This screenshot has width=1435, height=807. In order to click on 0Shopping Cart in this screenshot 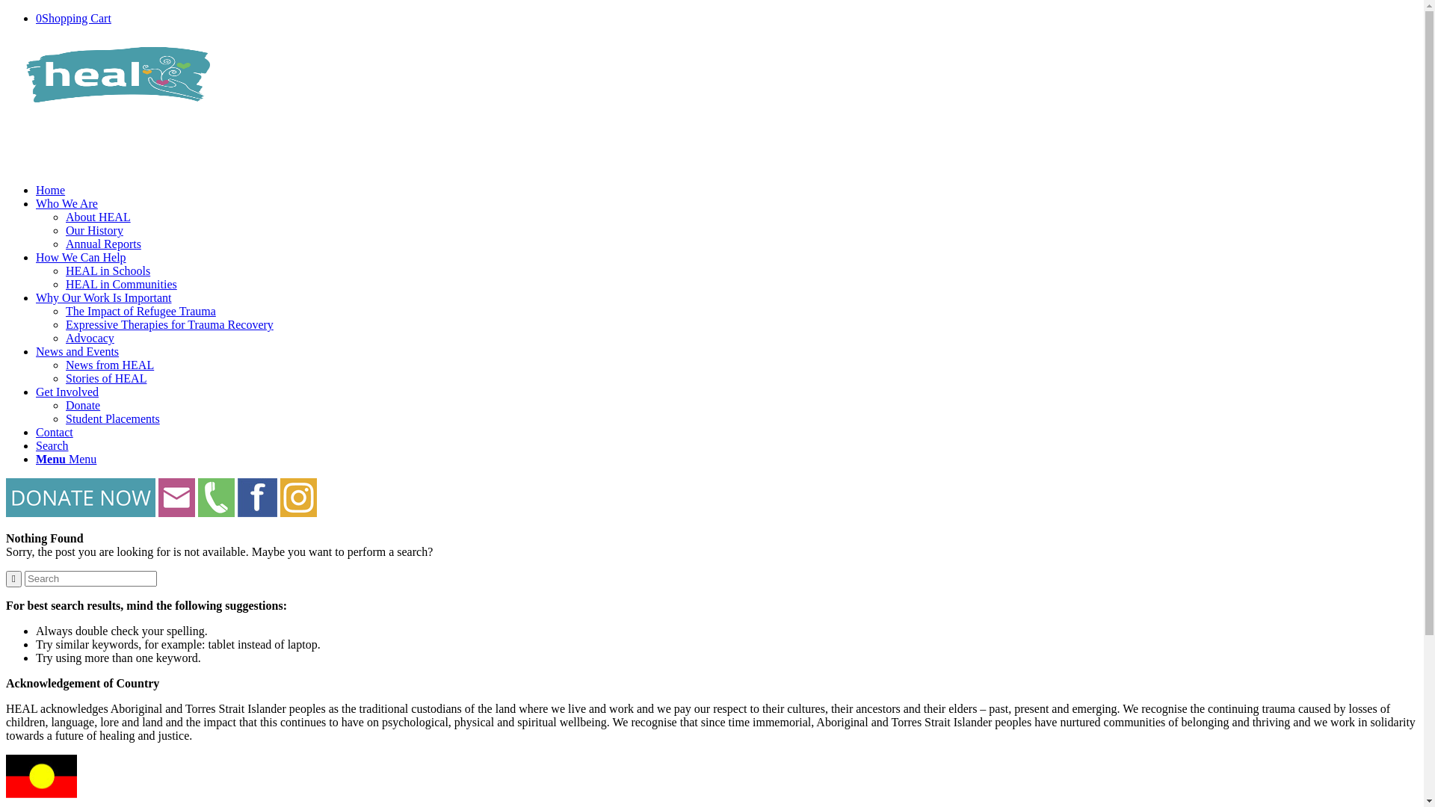, I will do `click(73, 18)`.